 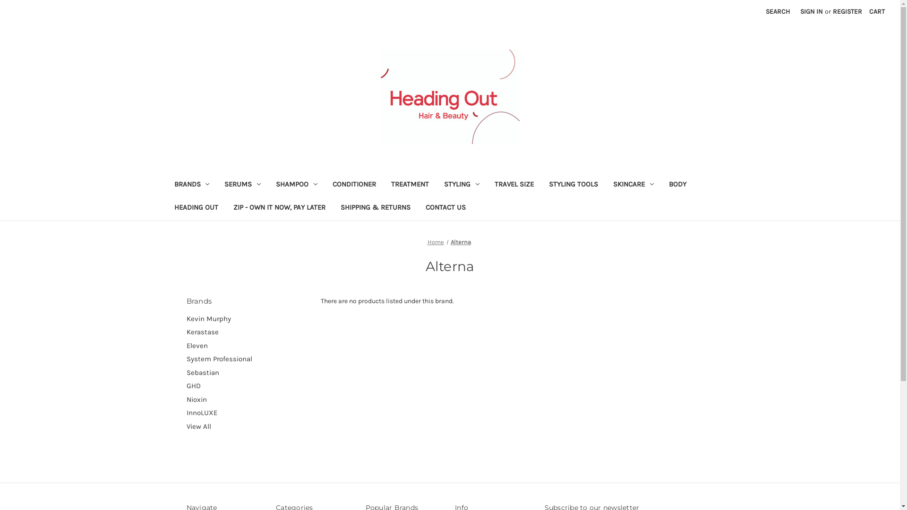 What do you see at coordinates (375, 209) in the screenshot?
I see `SHIPPING & RETURNS` at bounding box center [375, 209].